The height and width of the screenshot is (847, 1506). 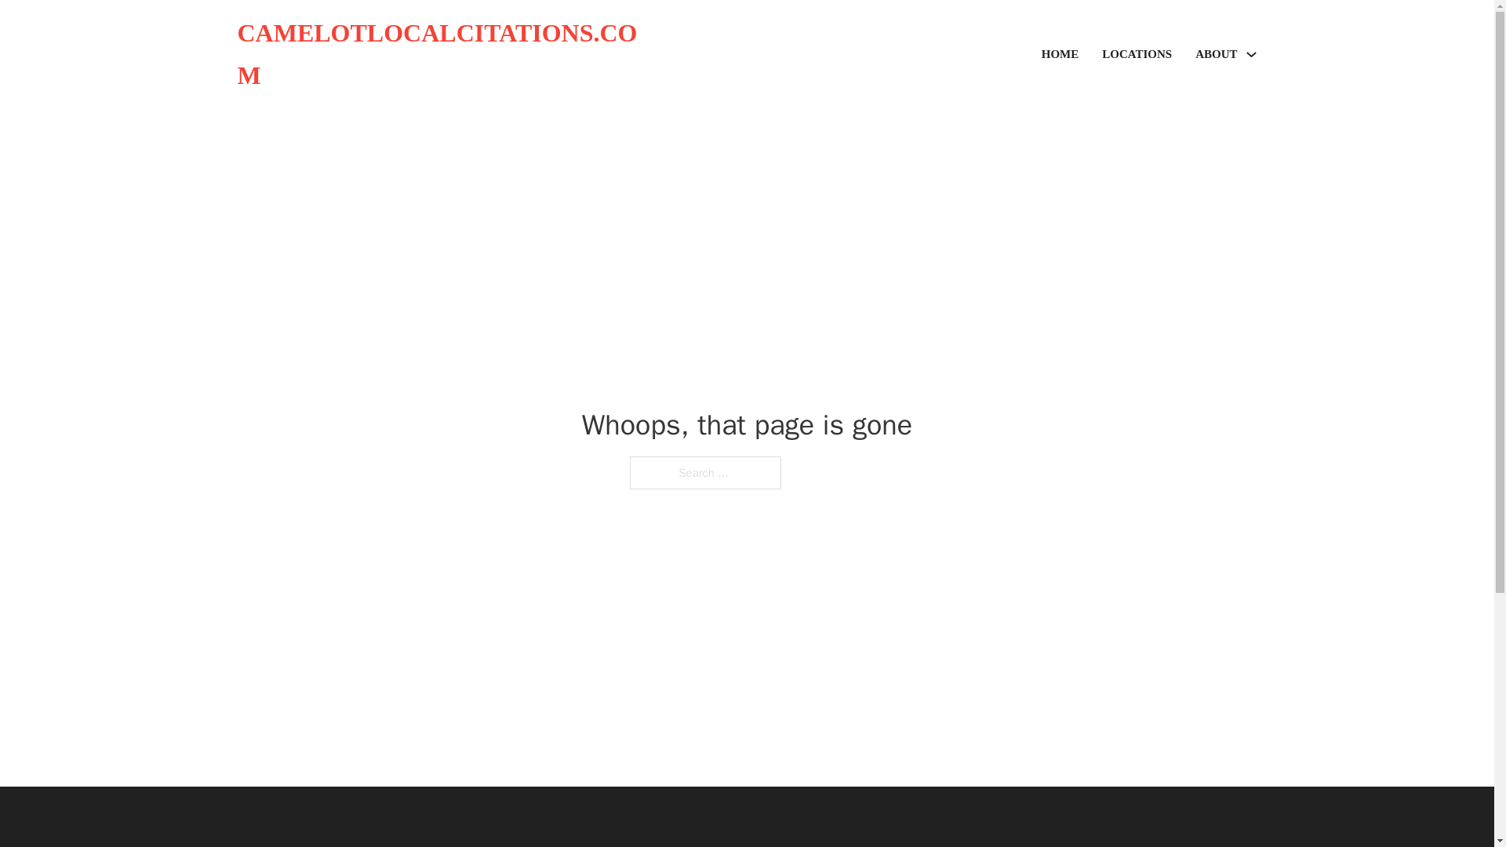 I want to click on CAMELOTLOCALCITATIONS.COM, so click(x=440, y=55).